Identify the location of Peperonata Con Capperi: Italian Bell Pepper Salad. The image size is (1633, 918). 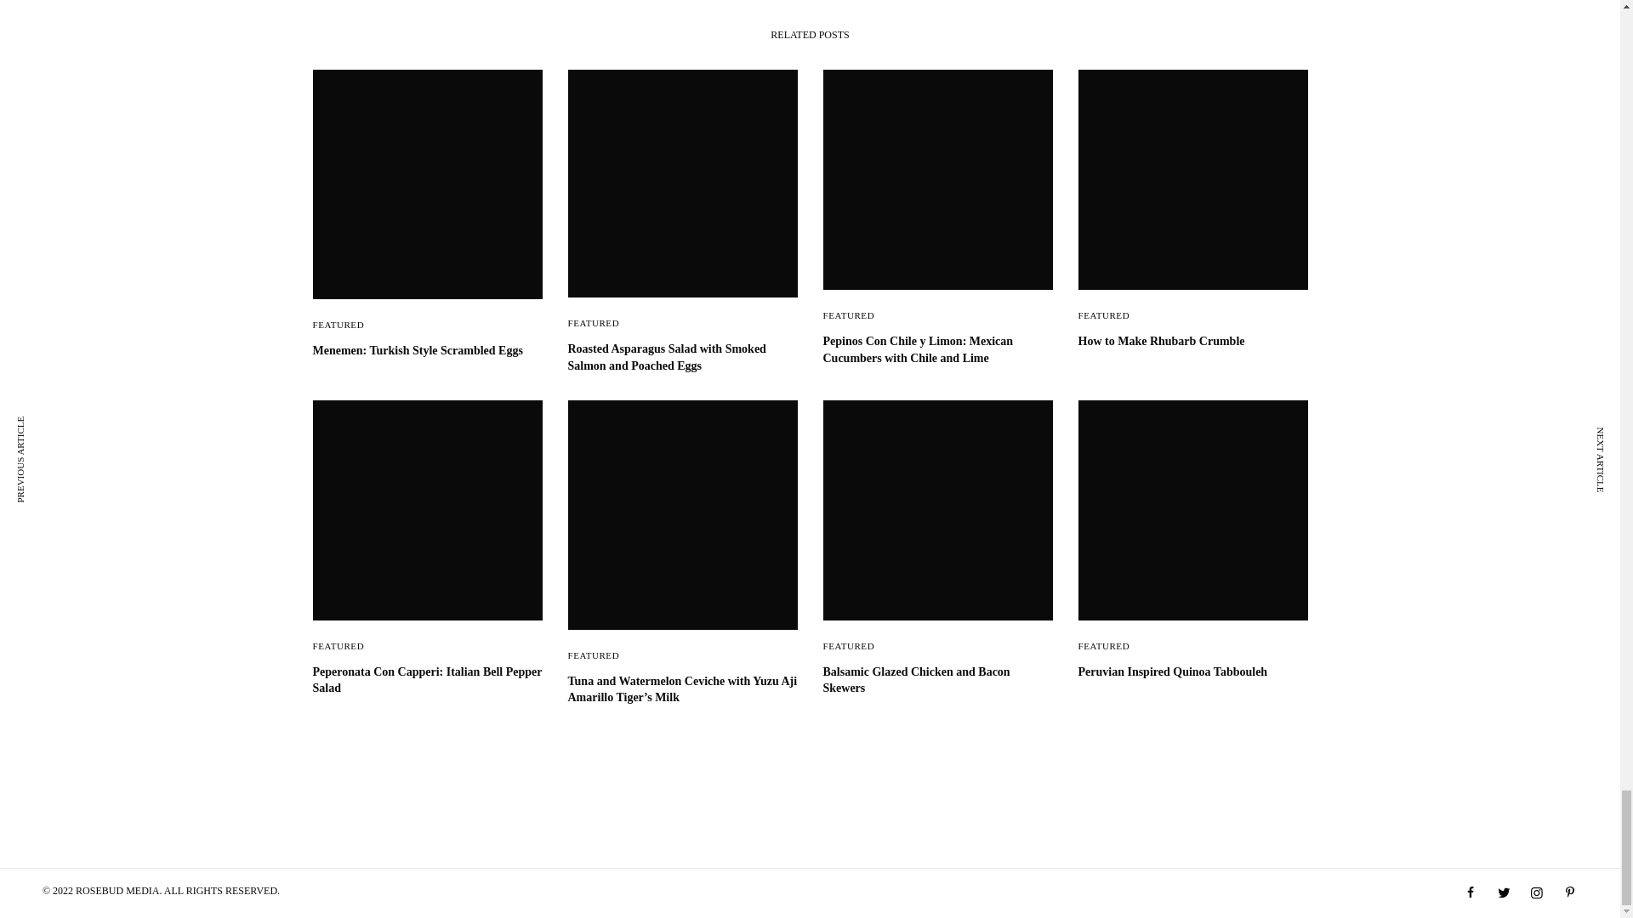
(427, 680).